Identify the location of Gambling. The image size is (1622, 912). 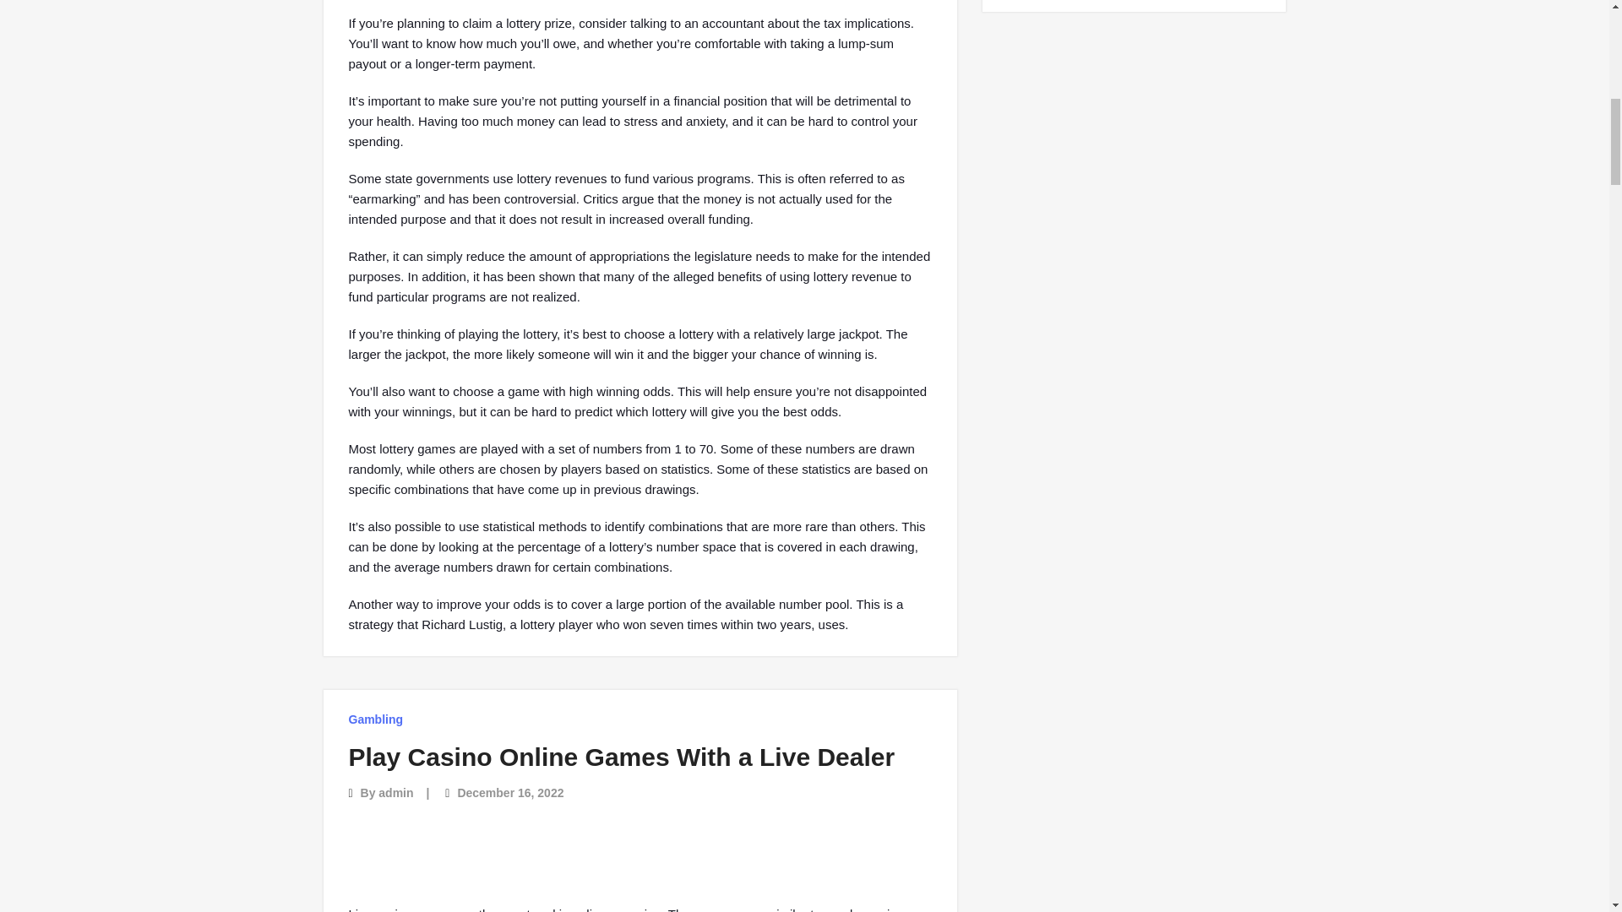
(375, 719).